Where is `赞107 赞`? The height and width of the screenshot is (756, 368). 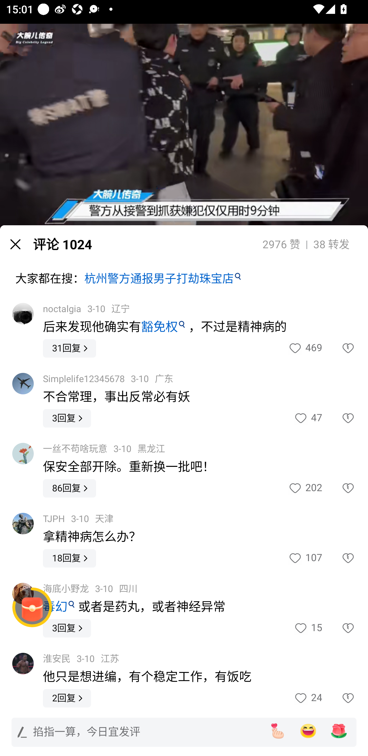 赞107 赞 is located at coordinates (305, 558).